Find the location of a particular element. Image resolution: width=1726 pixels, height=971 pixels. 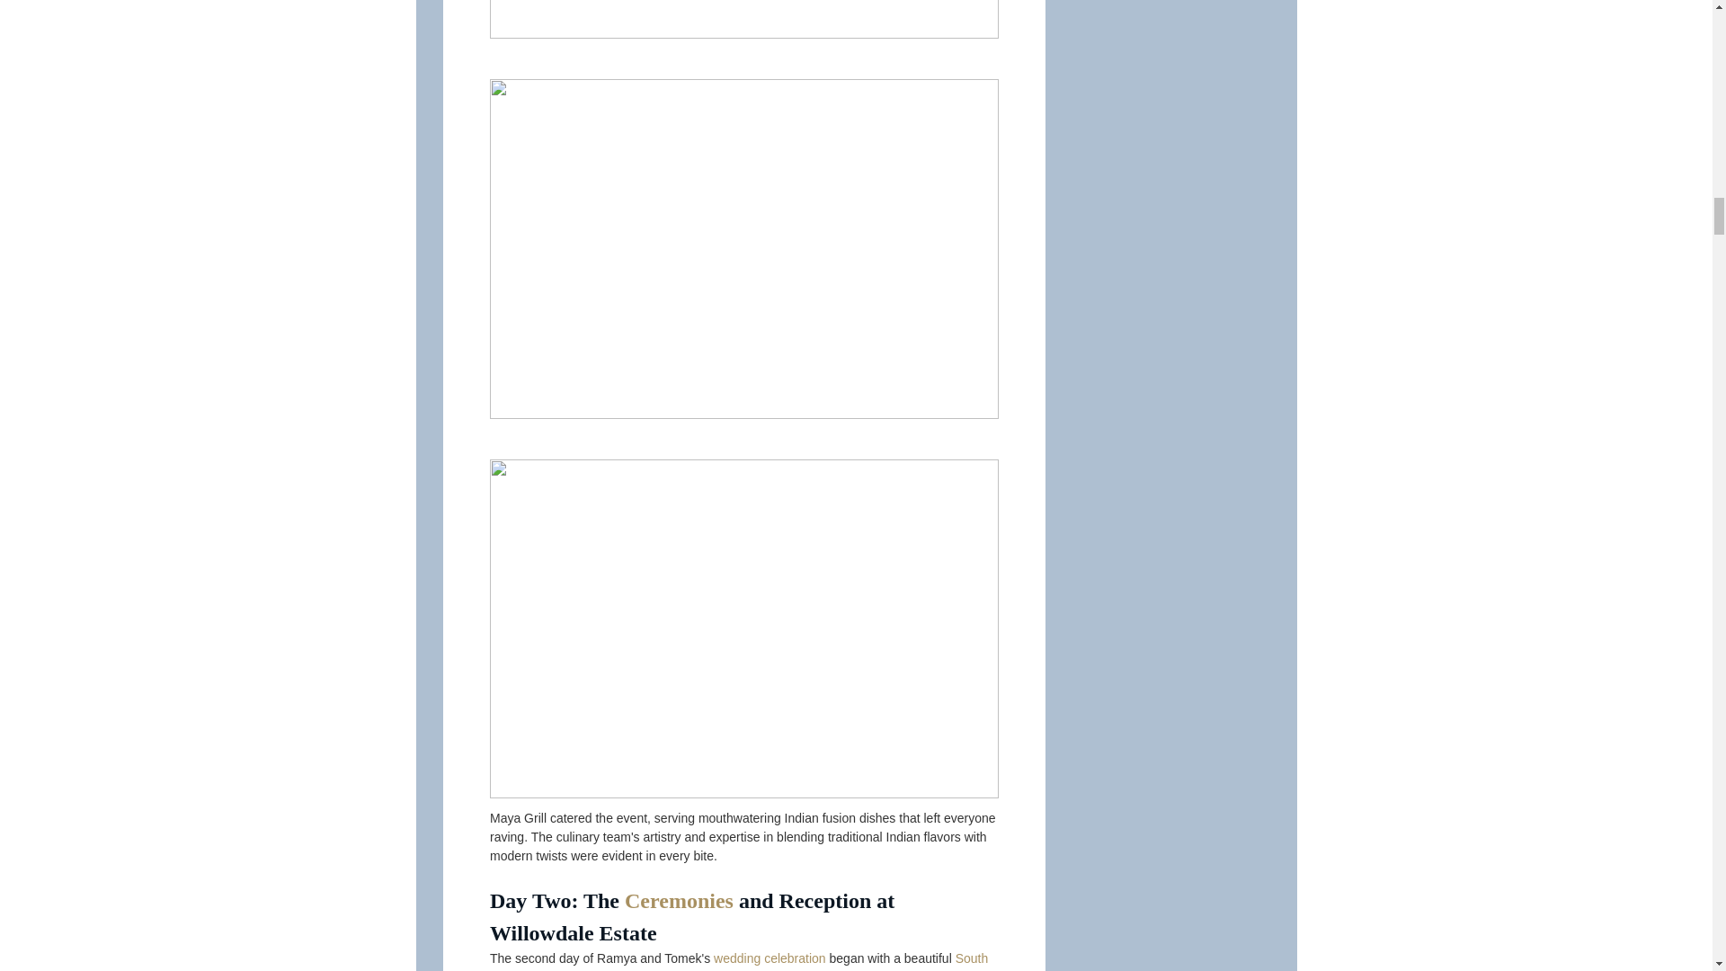

wedding celebration is located at coordinates (770, 958).